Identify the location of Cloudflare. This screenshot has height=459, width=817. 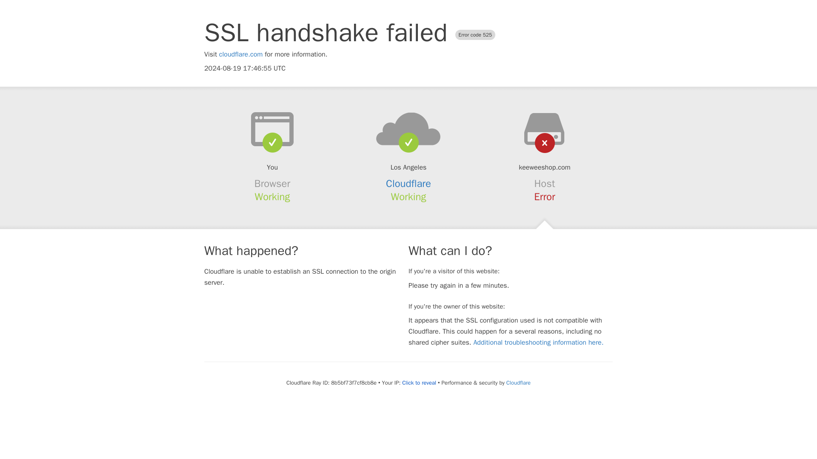
(518, 382).